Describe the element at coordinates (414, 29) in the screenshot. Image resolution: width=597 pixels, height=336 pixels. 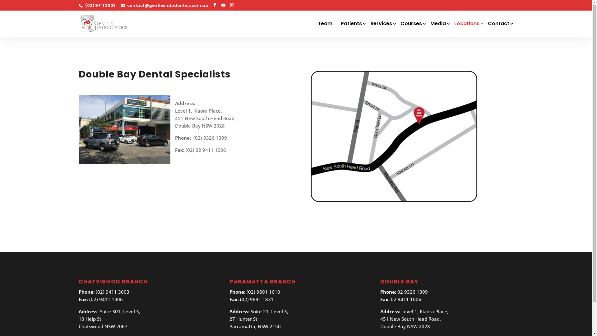
I see `Courses` at that location.